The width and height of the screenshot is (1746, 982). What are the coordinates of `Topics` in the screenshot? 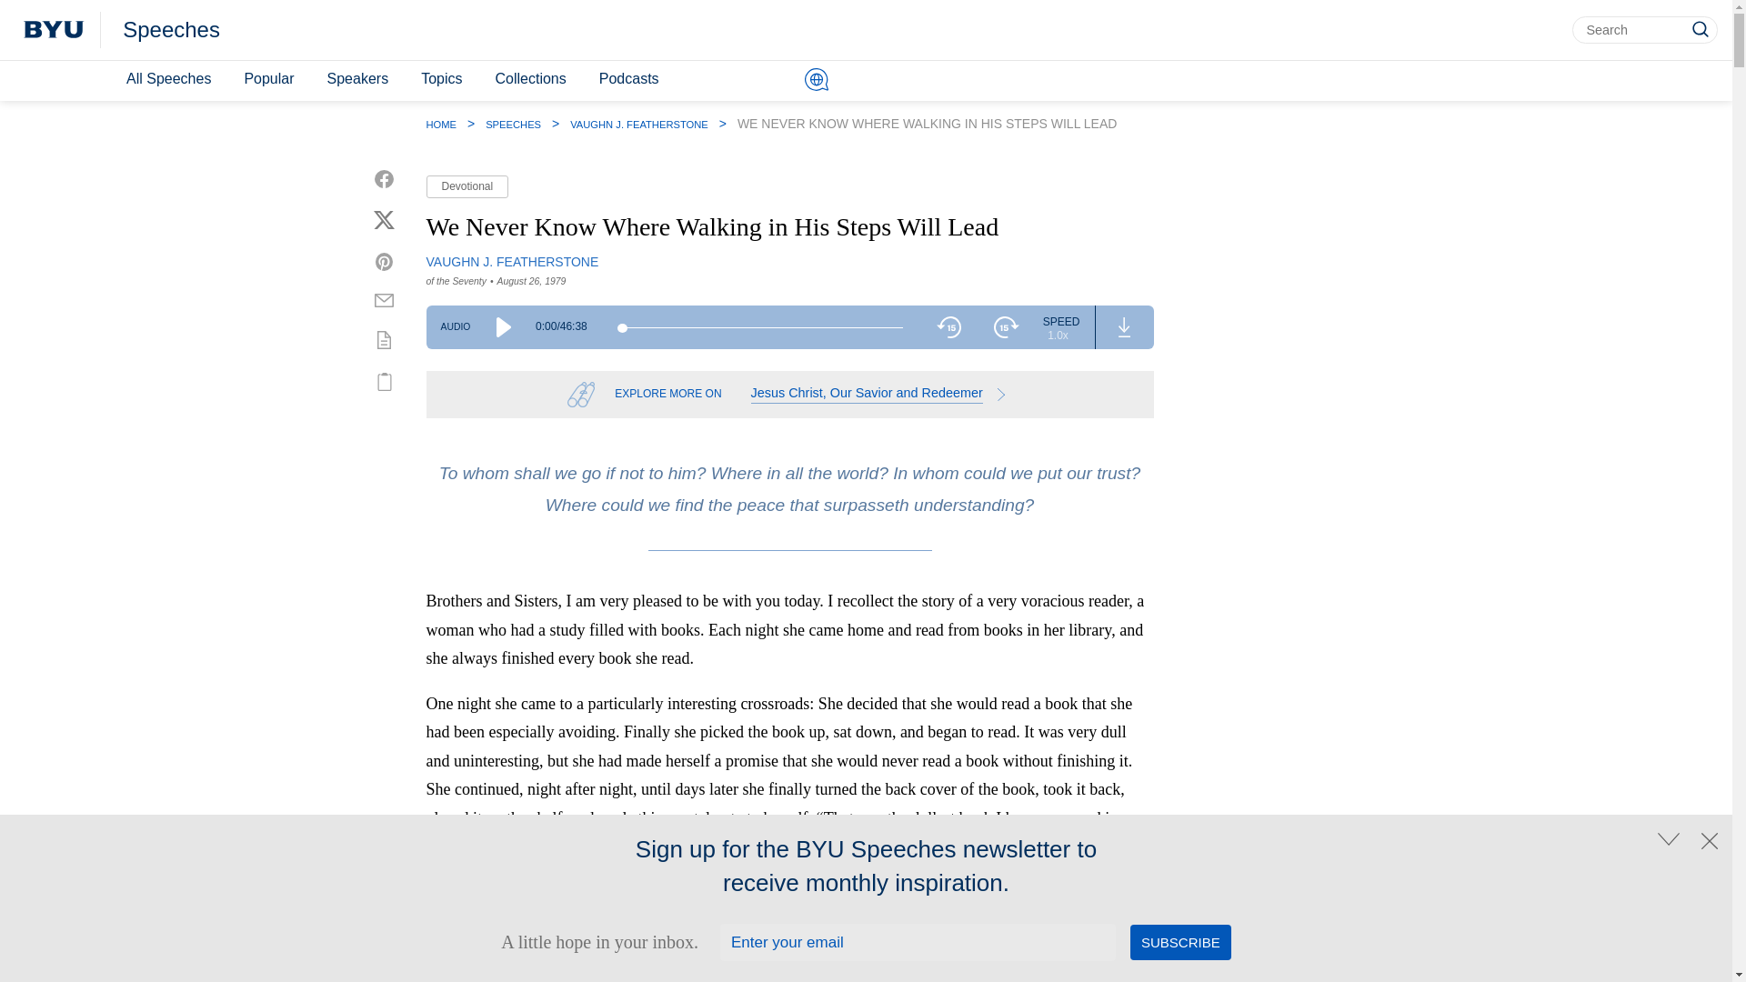 It's located at (442, 79).